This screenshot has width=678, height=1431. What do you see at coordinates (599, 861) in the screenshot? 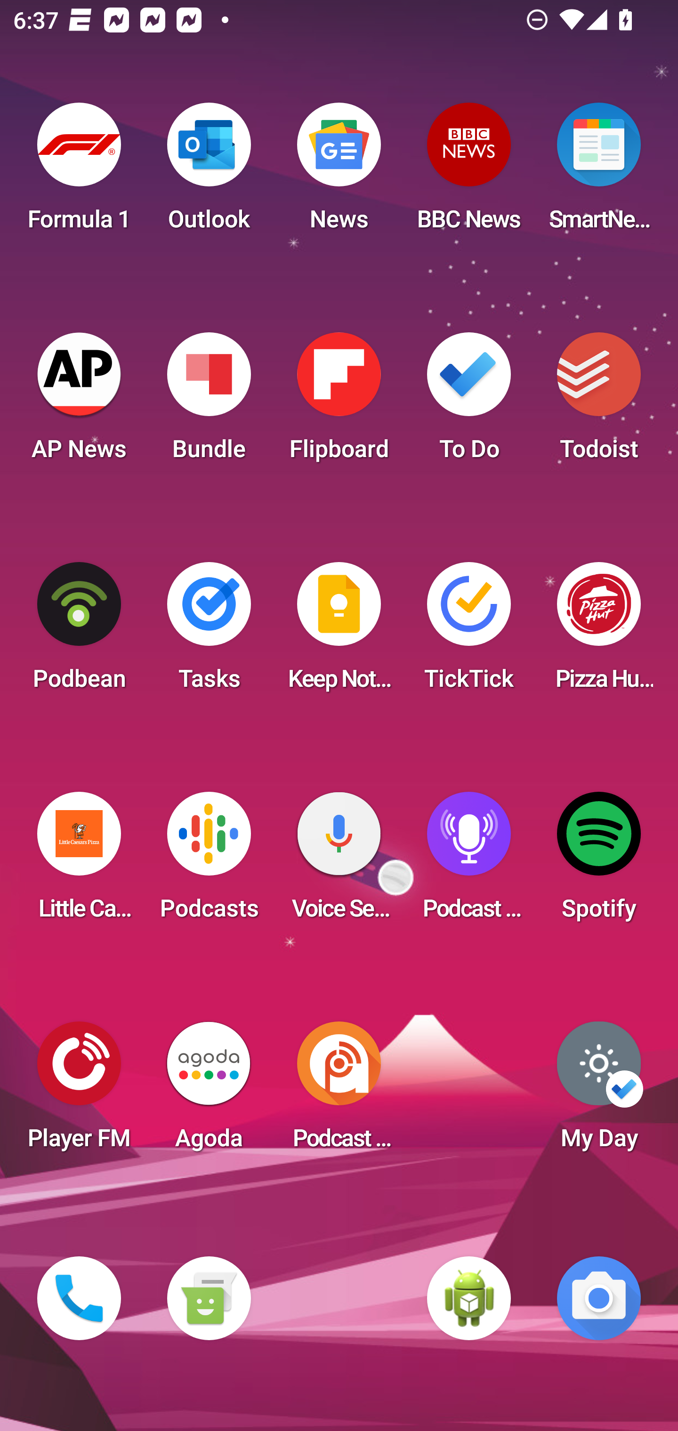
I see `Spotify` at bounding box center [599, 861].